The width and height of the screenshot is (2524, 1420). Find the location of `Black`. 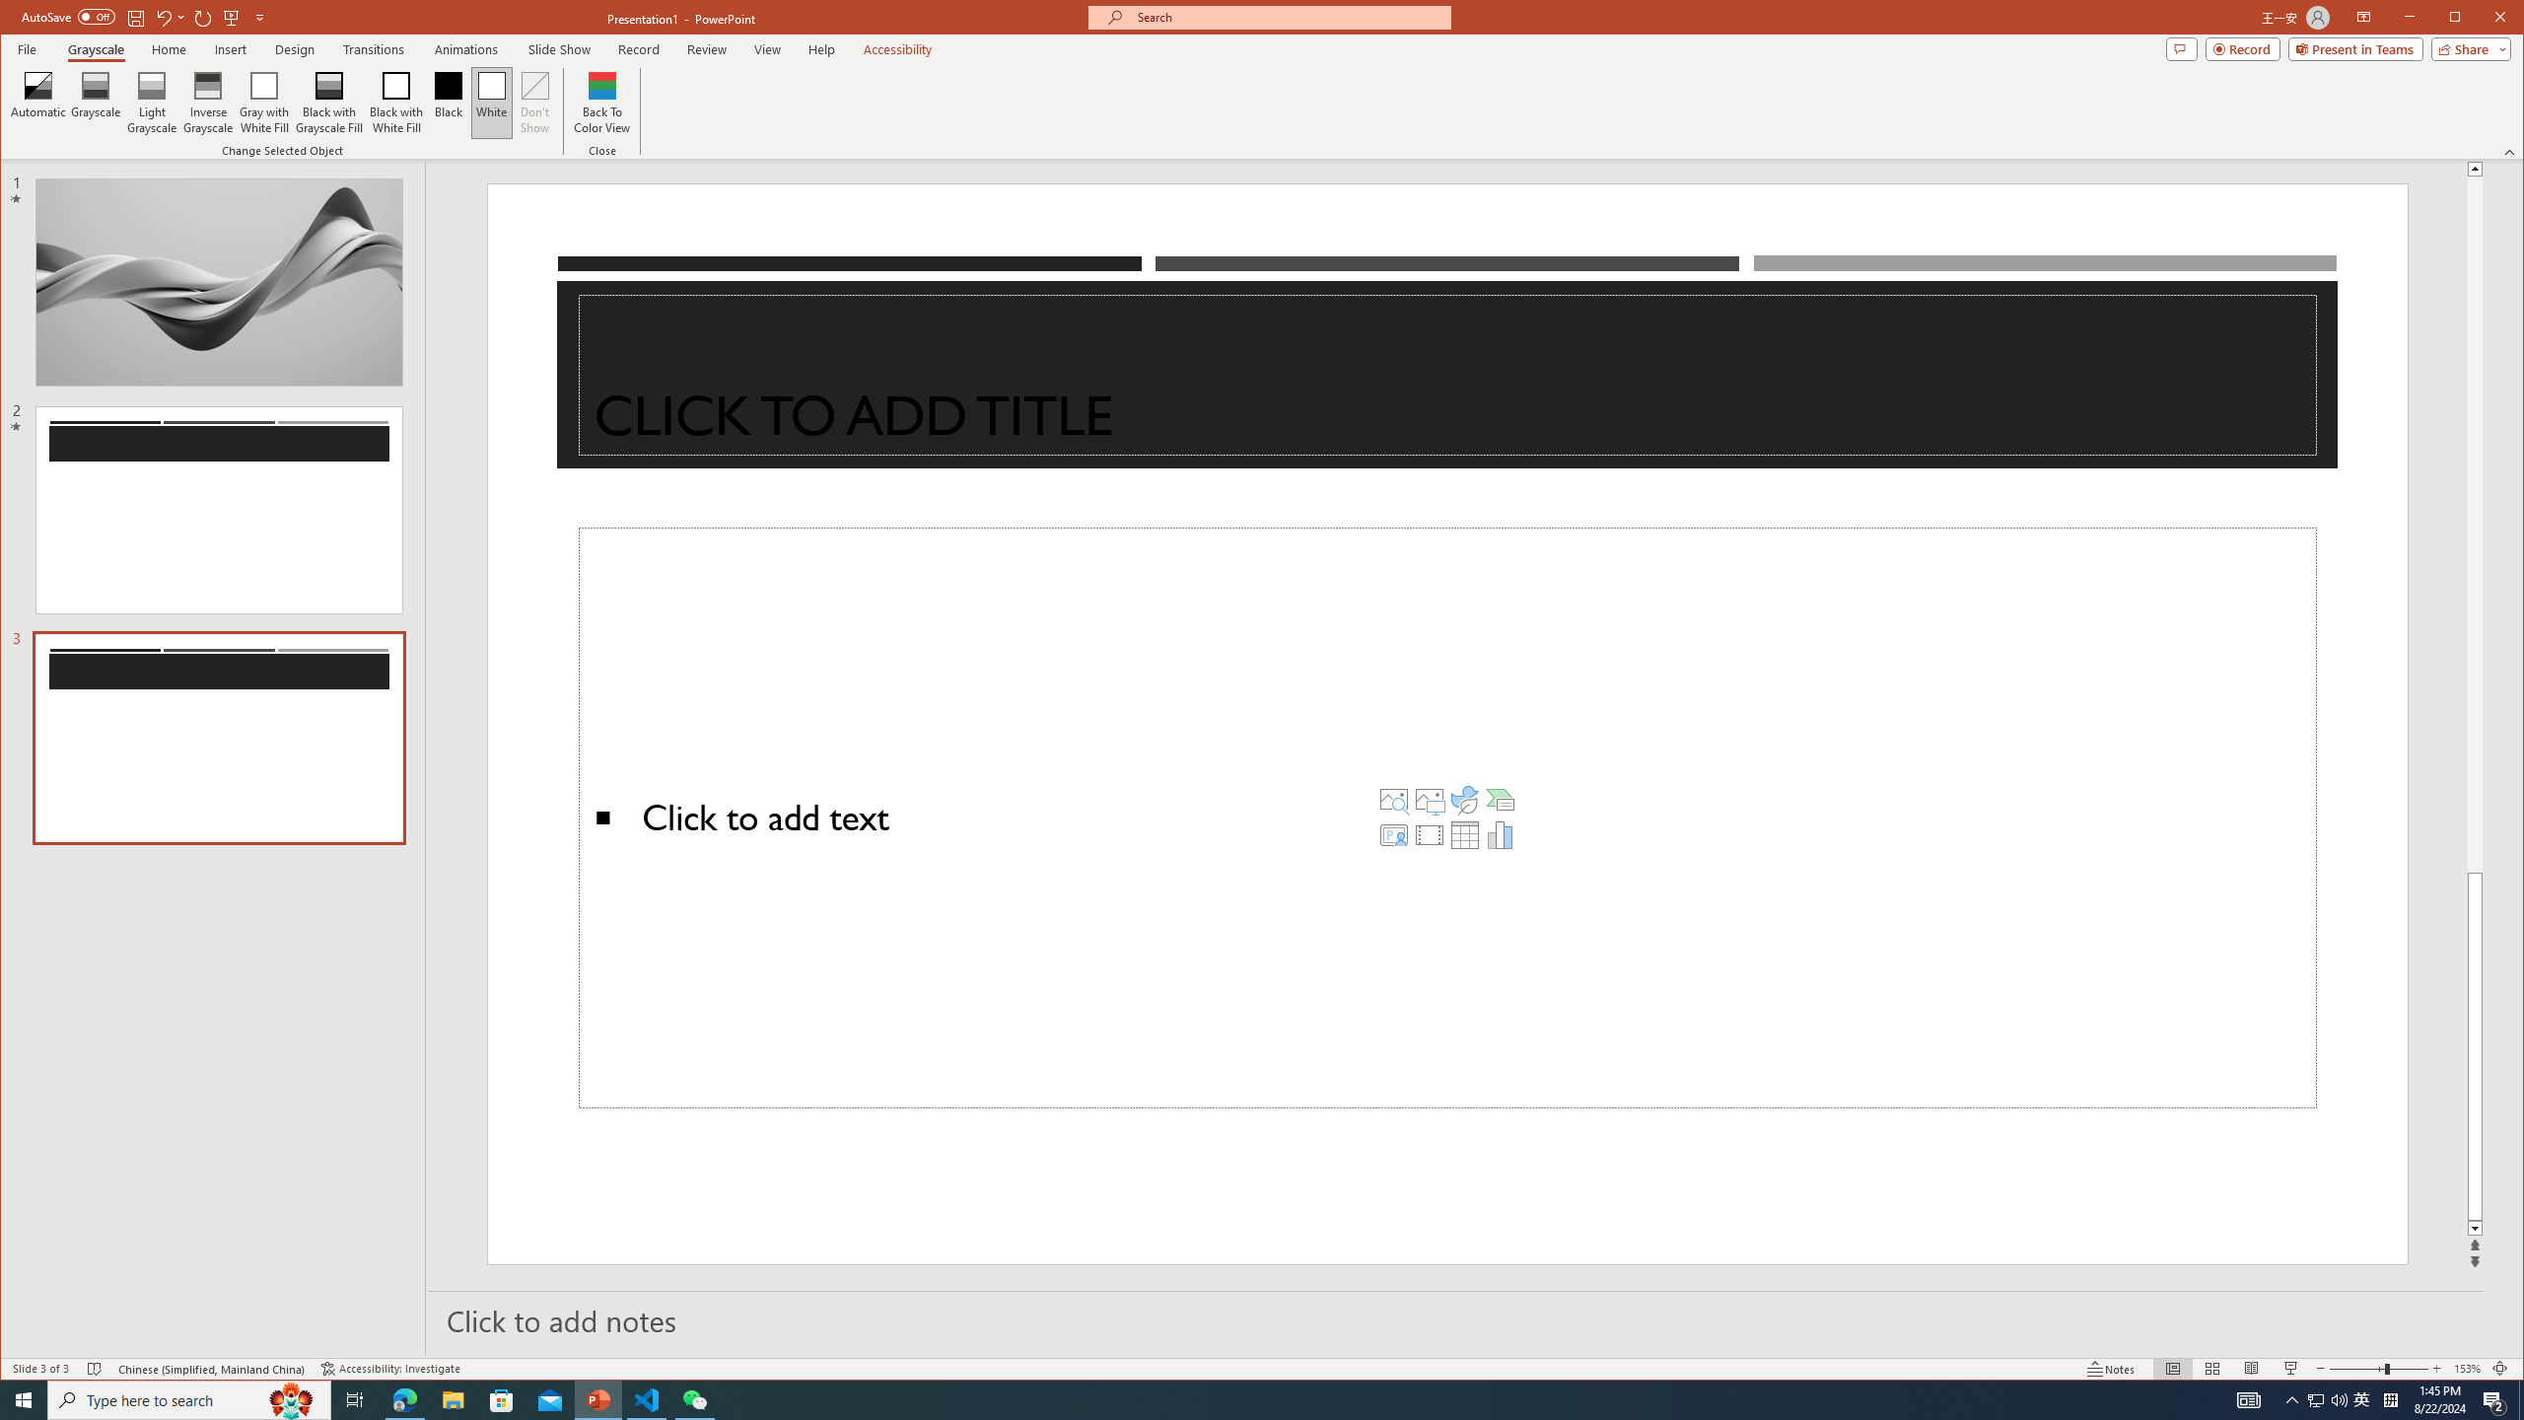

Black is located at coordinates (450, 103).